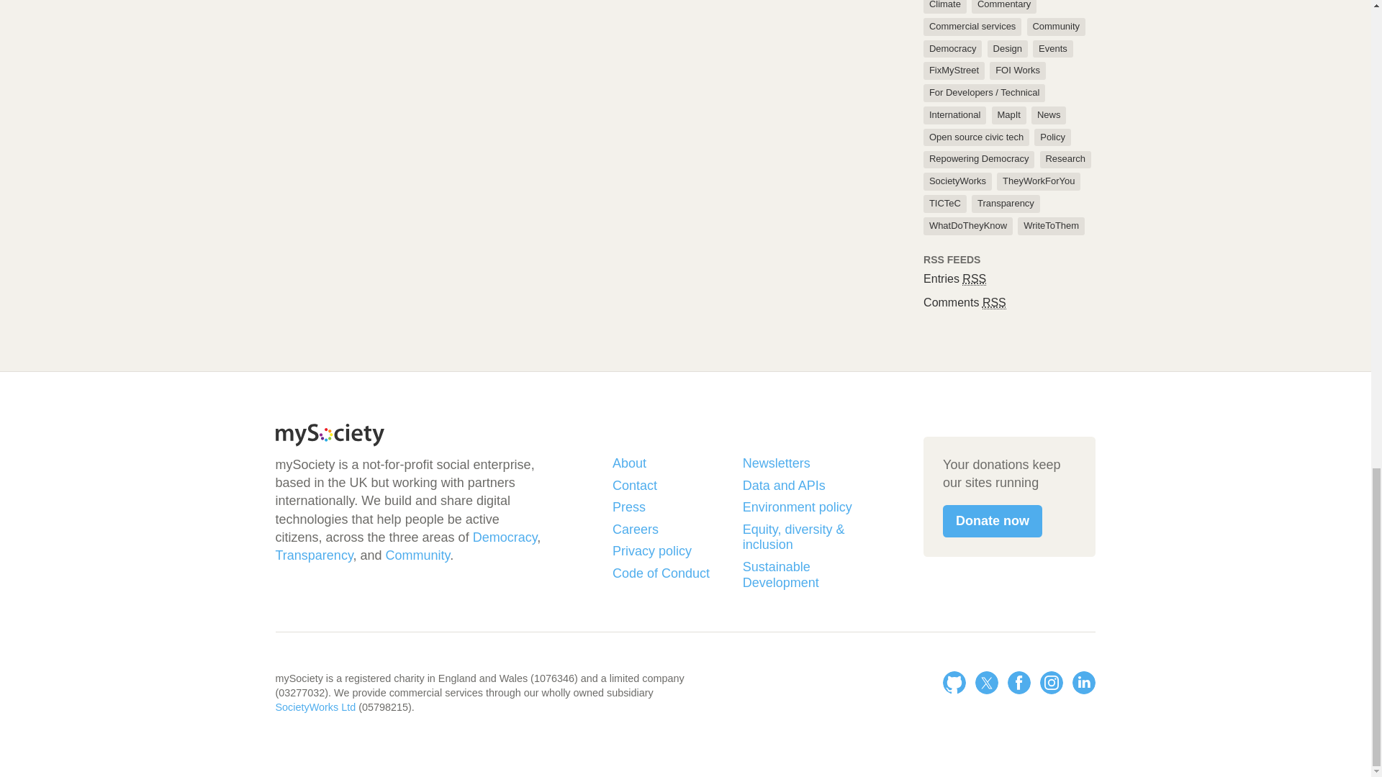 The height and width of the screenshot is (777, 1382). Describe the element at coordinates (671, 574) in the screenshot. I see `Code of Conduct` at that location.